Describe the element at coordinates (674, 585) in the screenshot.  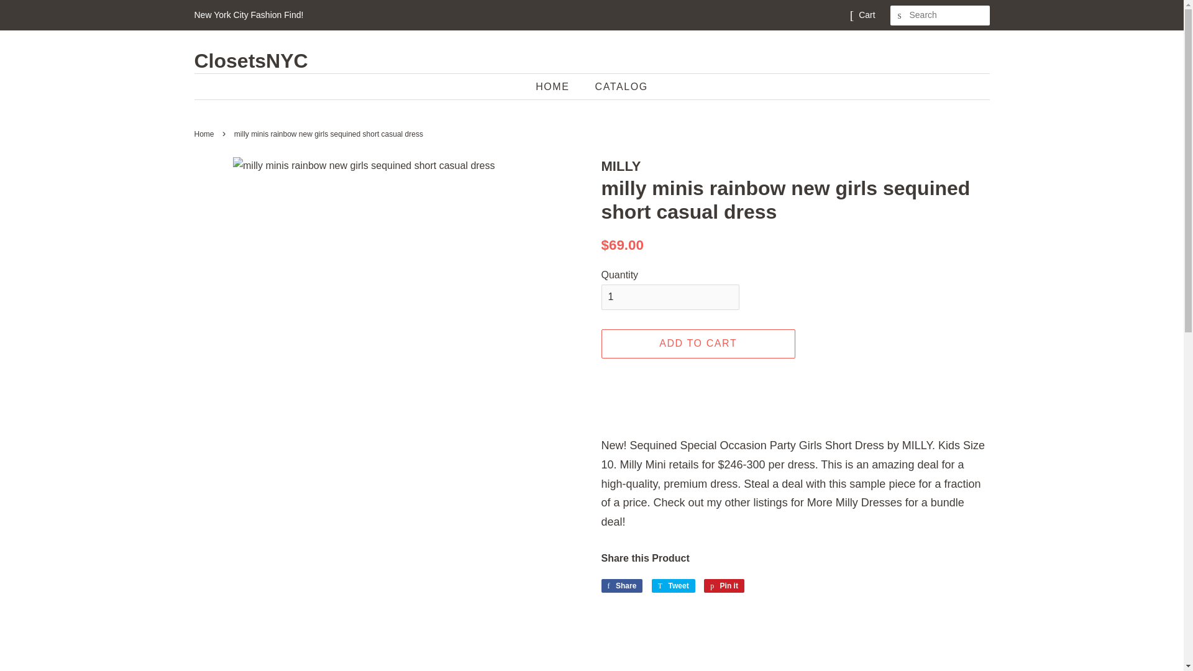
I see `HOME` at that location.